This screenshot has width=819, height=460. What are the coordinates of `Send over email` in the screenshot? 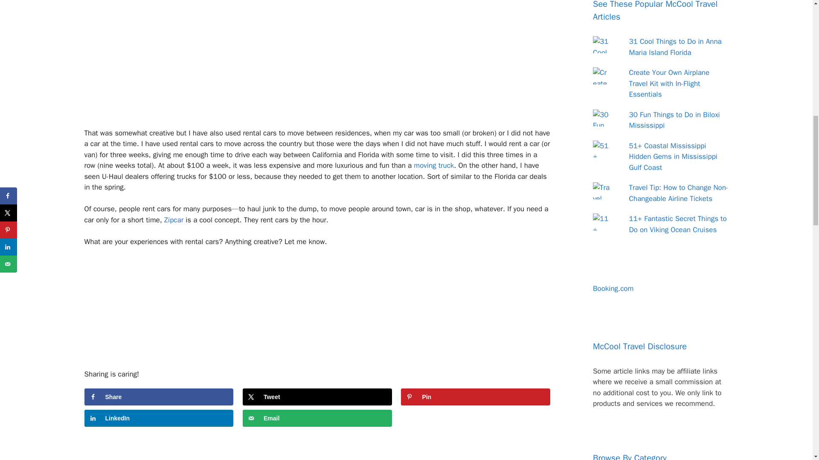 It's located at (317, 418).